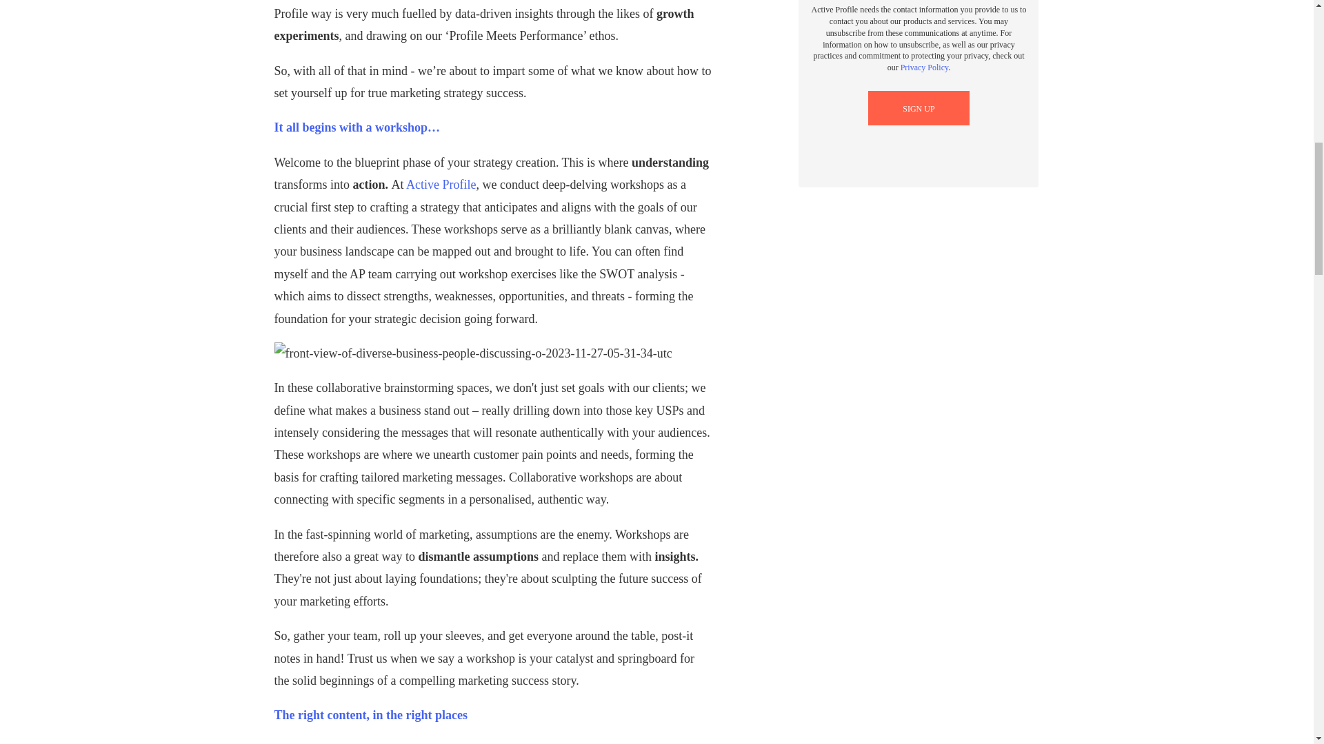 The height and width of the screenshot is (744, 1324). Describe the element at coordinates (924, 67) in the screenshot. I see `Privacy Policy` at that location.